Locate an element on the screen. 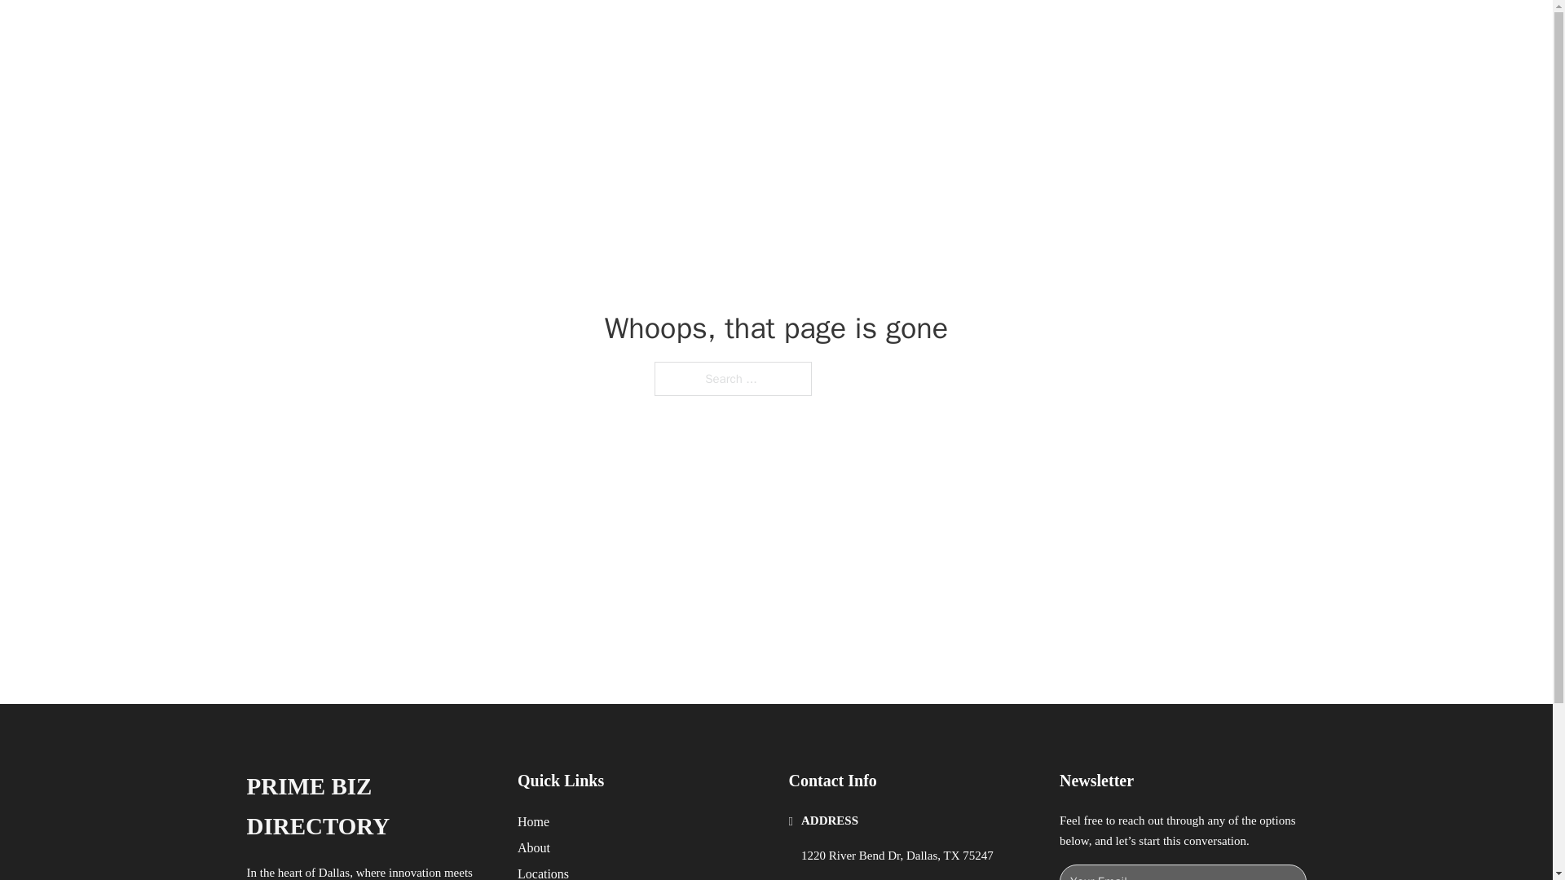 The height and width of the screenshot is (880, 1565). PRIME BIZ DIRECTORY is located at coordinates (368, 807).